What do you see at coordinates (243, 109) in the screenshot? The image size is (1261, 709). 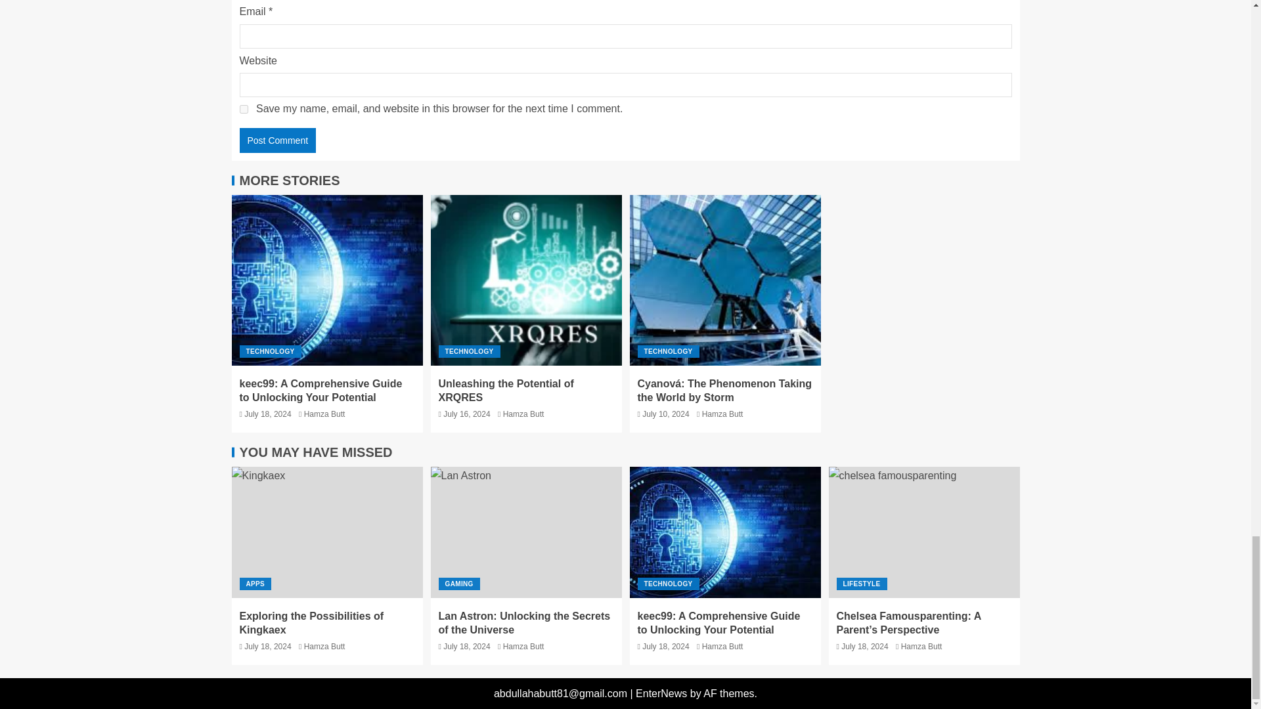 I see `yes` at bounding box center [243, 109].